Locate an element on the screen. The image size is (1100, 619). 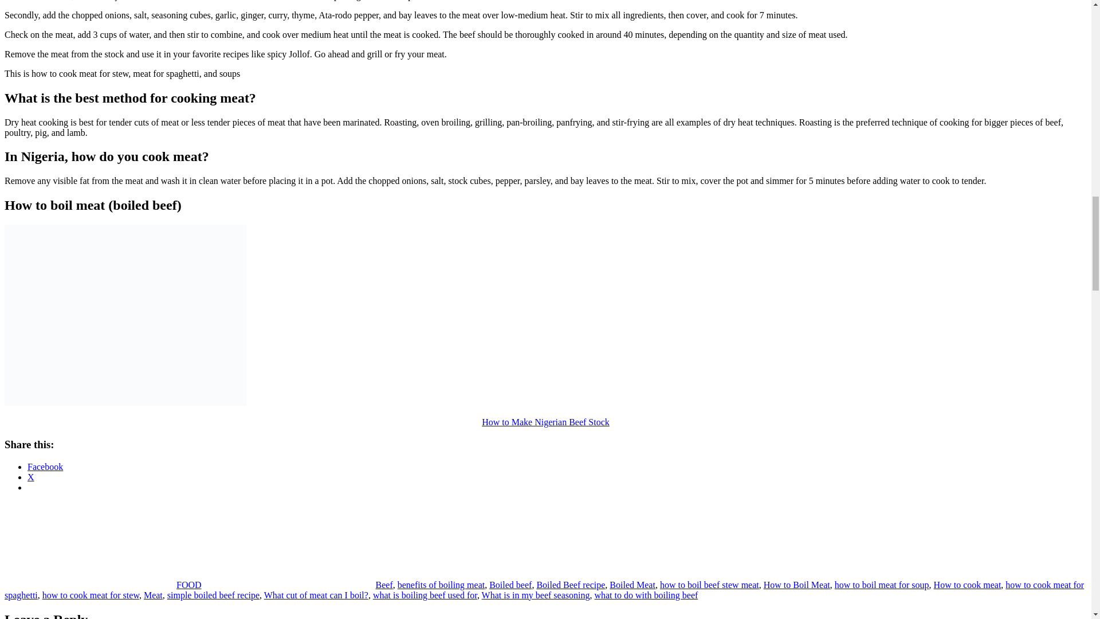
what is boiling beef used for is located at coordinates (425, 595).